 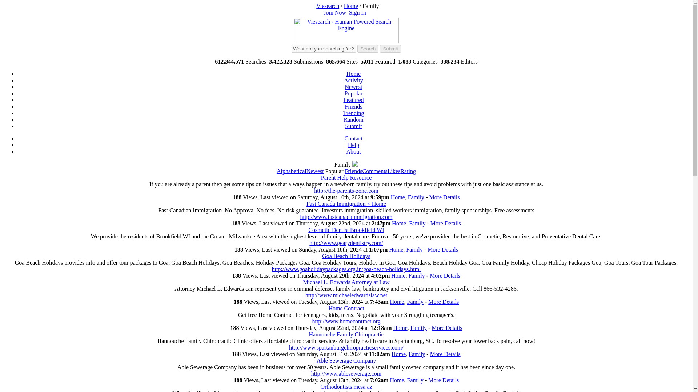 What do you see at coordinates (396, 249) in the screenshot?
I see `Home` at bounding box center [396, 249].